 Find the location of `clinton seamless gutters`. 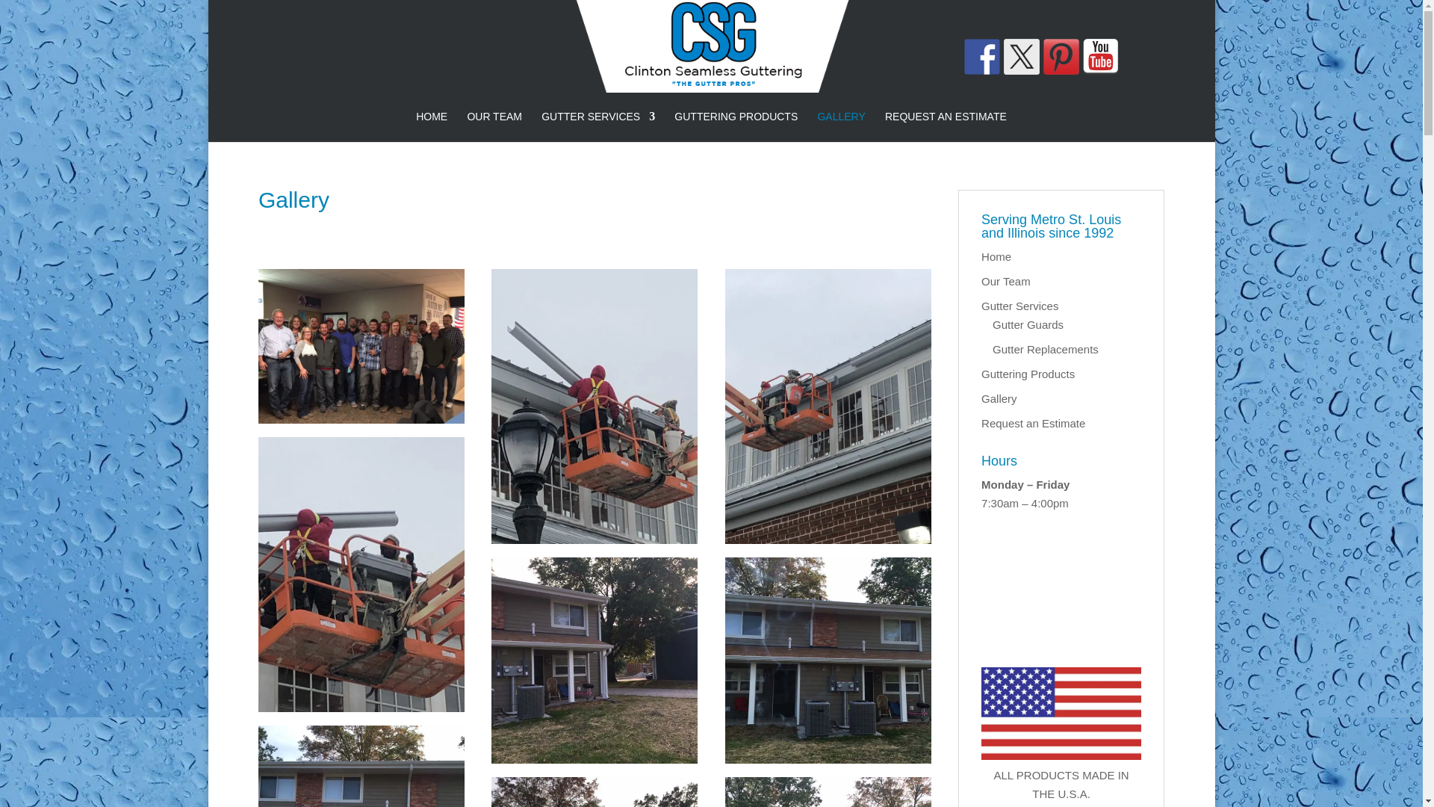

clinton seamless gutters is located at coordinates (361, 707).